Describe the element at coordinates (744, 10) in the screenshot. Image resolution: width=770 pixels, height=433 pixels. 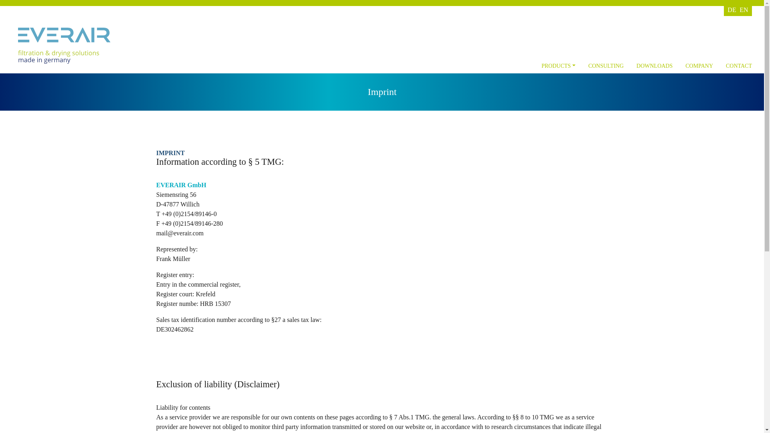
I see `EN` at that location.